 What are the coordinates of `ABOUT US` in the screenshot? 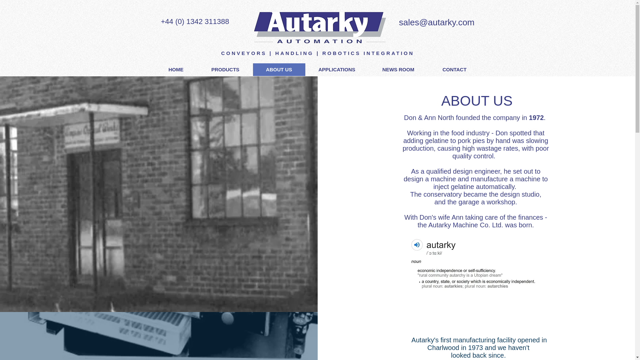 It's located at (279, 69).